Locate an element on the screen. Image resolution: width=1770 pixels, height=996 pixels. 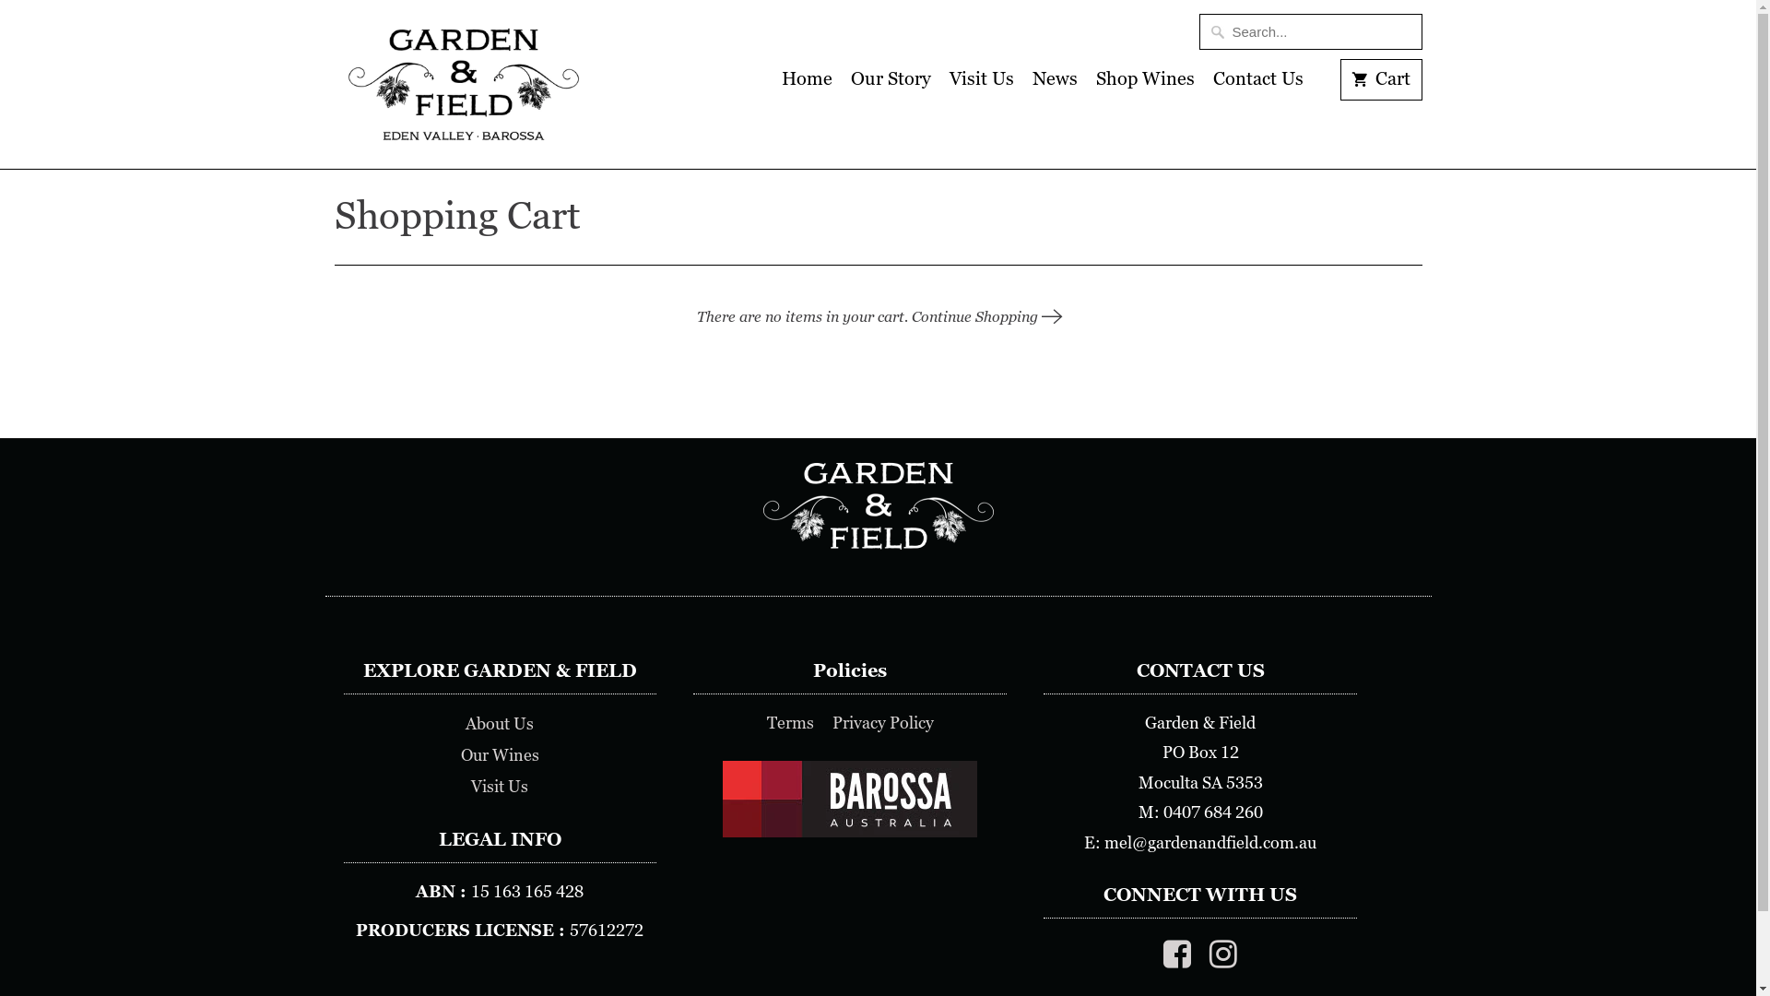
Shop Wines is located at coordinates (1145, 84).